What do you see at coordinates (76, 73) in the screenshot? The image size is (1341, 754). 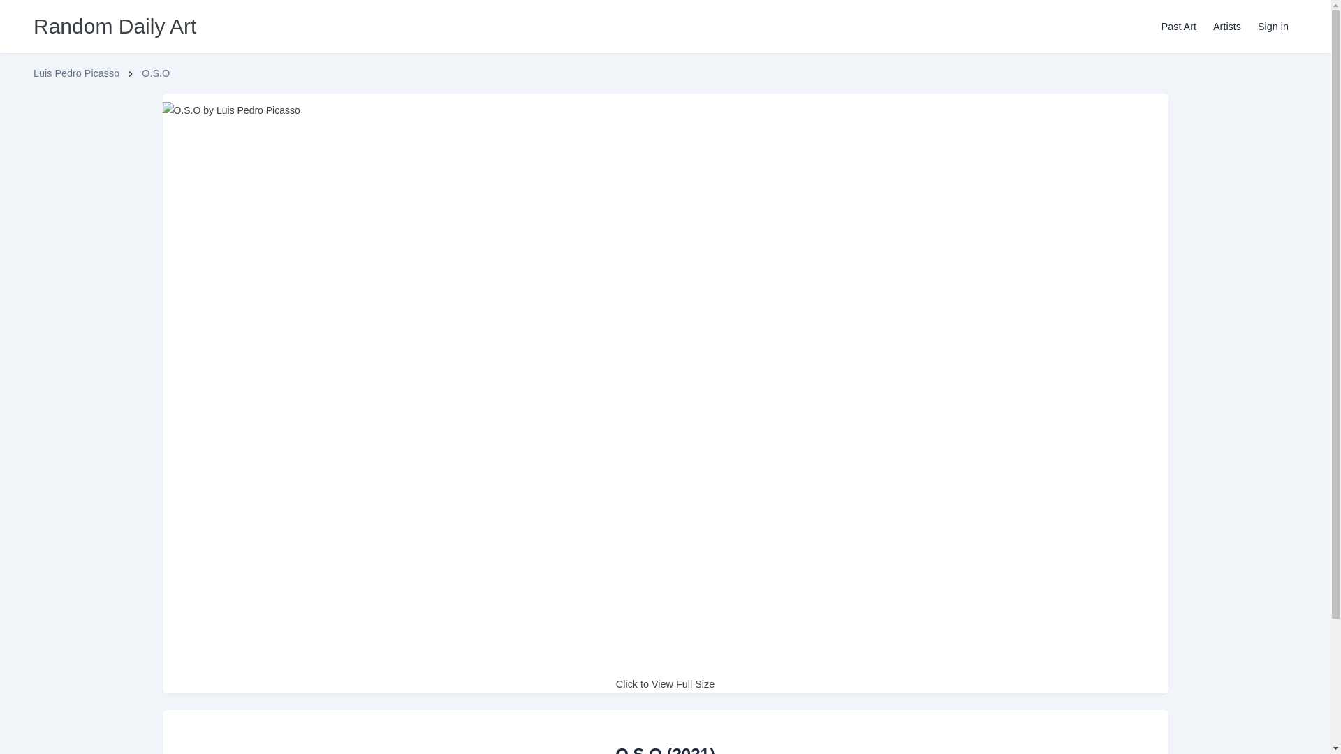 I see `Luis Pedro Picasso` at bounding box center [76, 73].